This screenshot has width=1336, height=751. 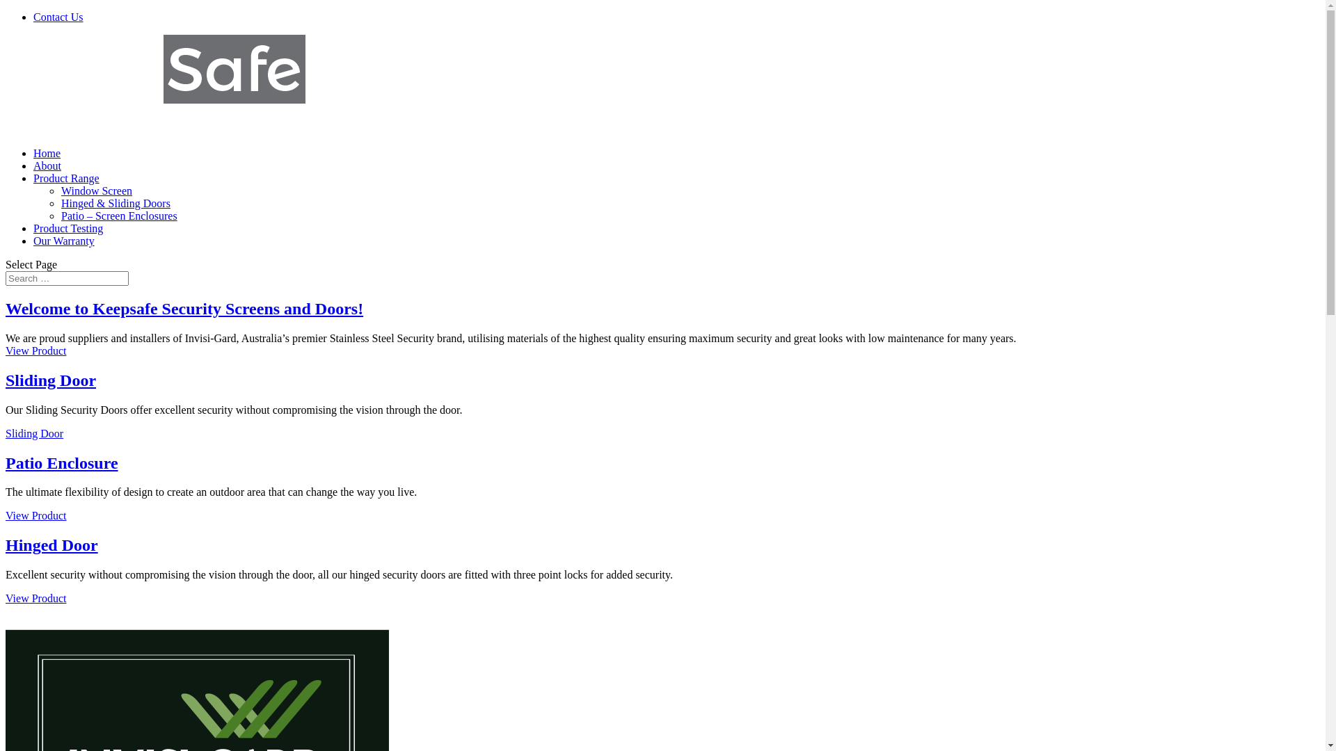 I want to click on Window Screen, so click(x=97, y=191).